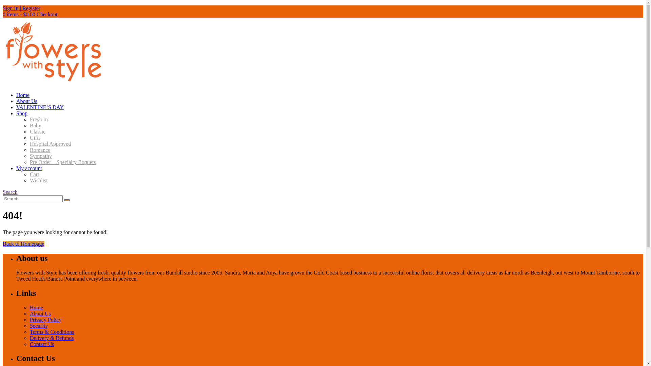 Image resolution: width=651 pixels, height=366 pixels. What do you see at coordinates (52, 331) in the screenshot?
I see `Terms & Conditions` at bounding box center [52, 331].